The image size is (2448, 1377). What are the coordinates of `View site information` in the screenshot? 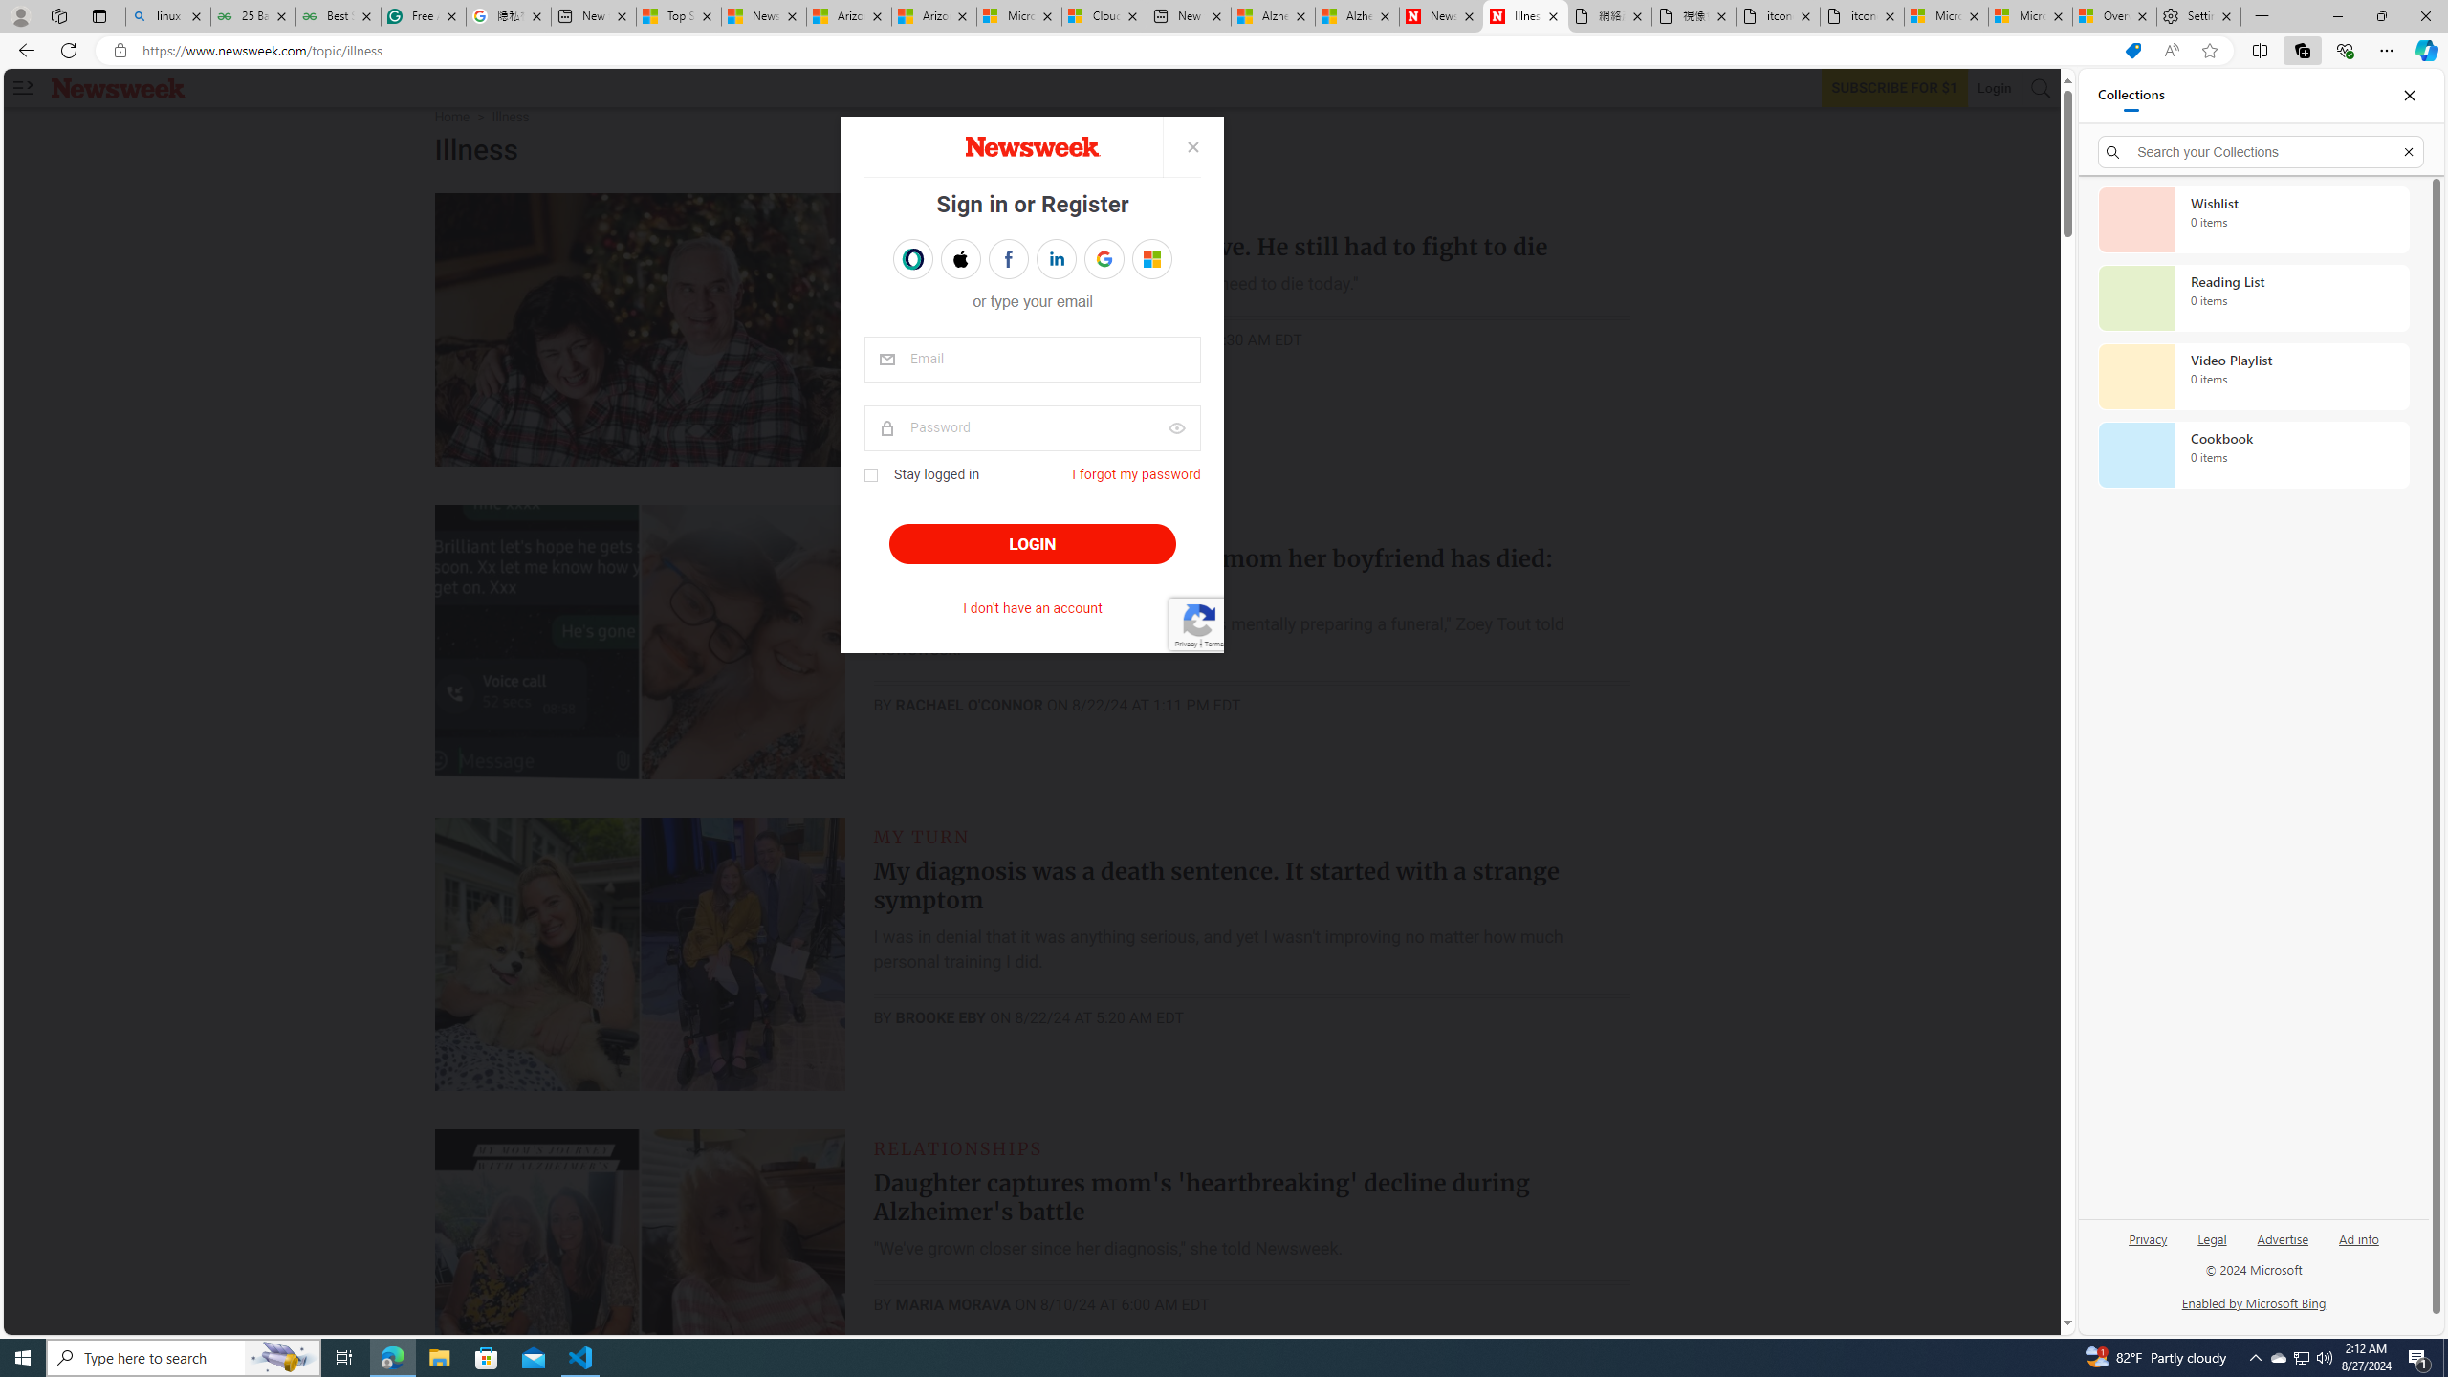 It's located at (119, 51).